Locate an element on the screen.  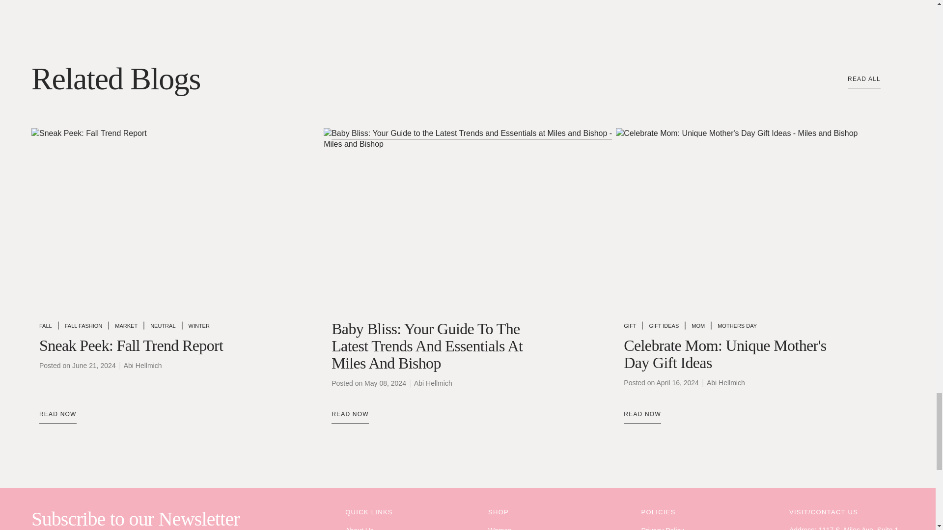
Fall is located at coordinates (45, 325).